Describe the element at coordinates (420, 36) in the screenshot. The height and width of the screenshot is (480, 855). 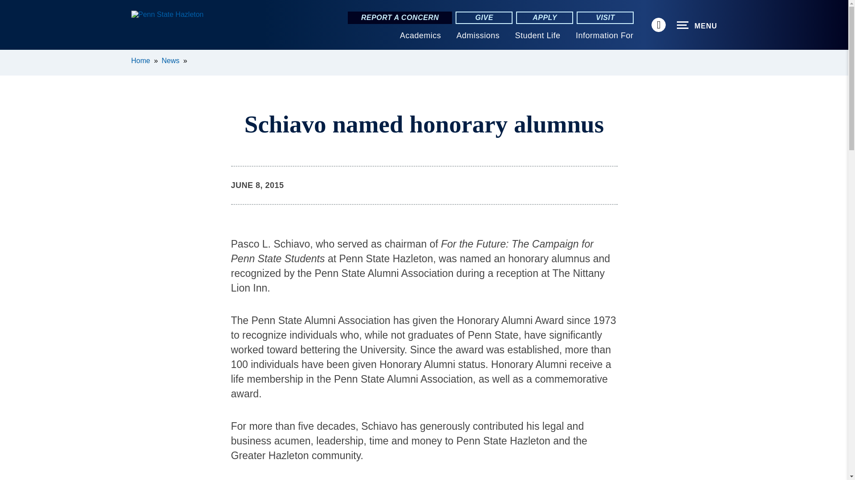
I see `Academics` at that location.